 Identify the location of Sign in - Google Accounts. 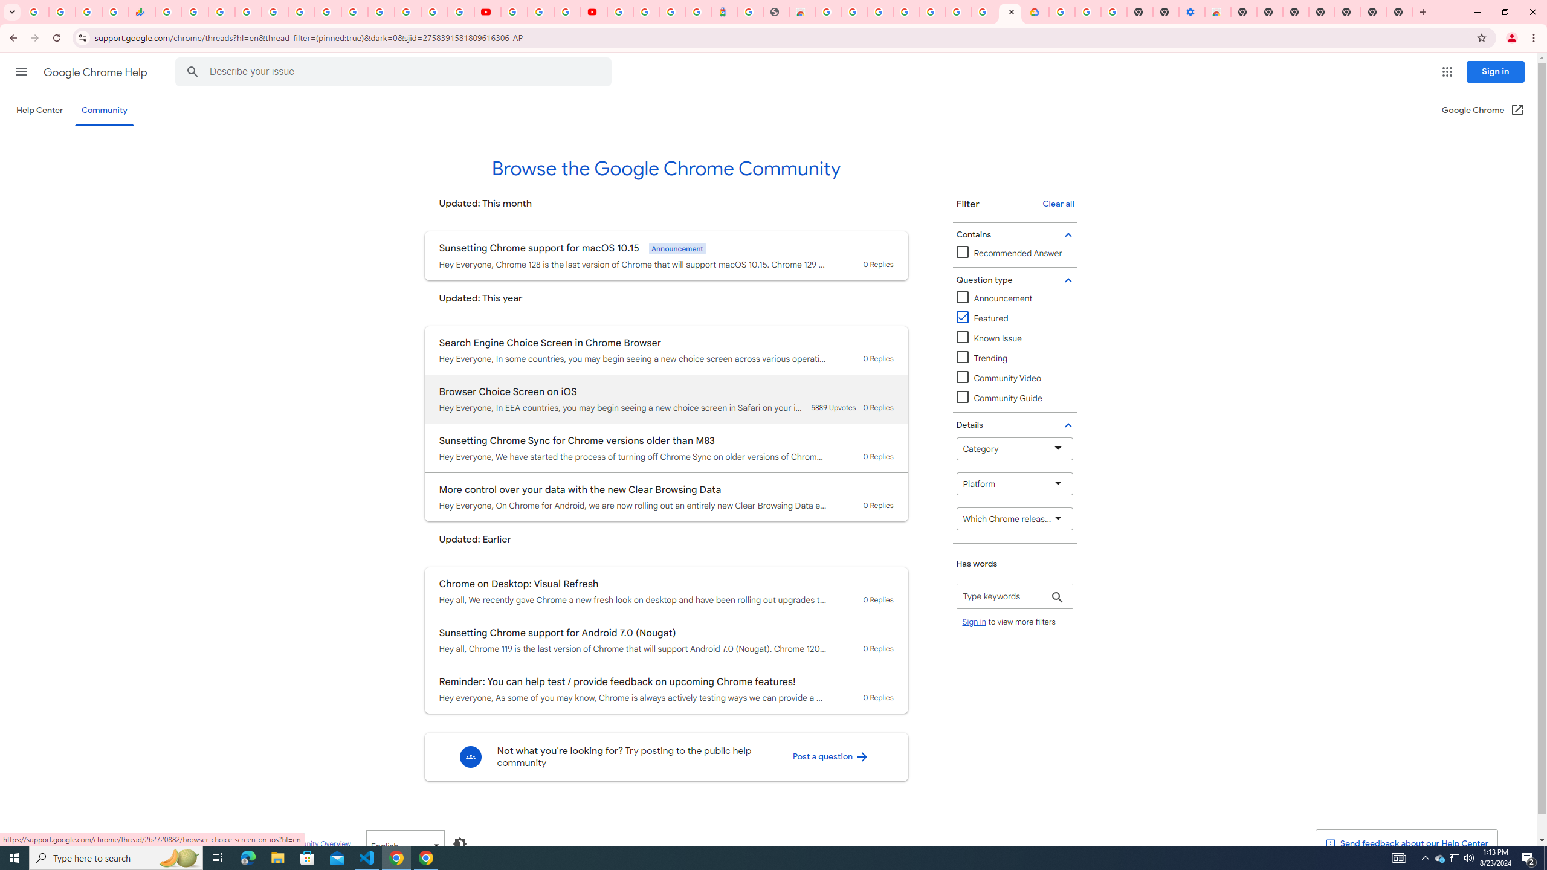
(1062, 12).